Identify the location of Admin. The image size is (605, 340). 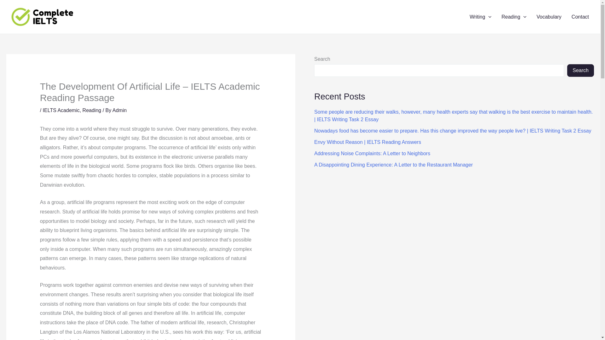
(119, 110).